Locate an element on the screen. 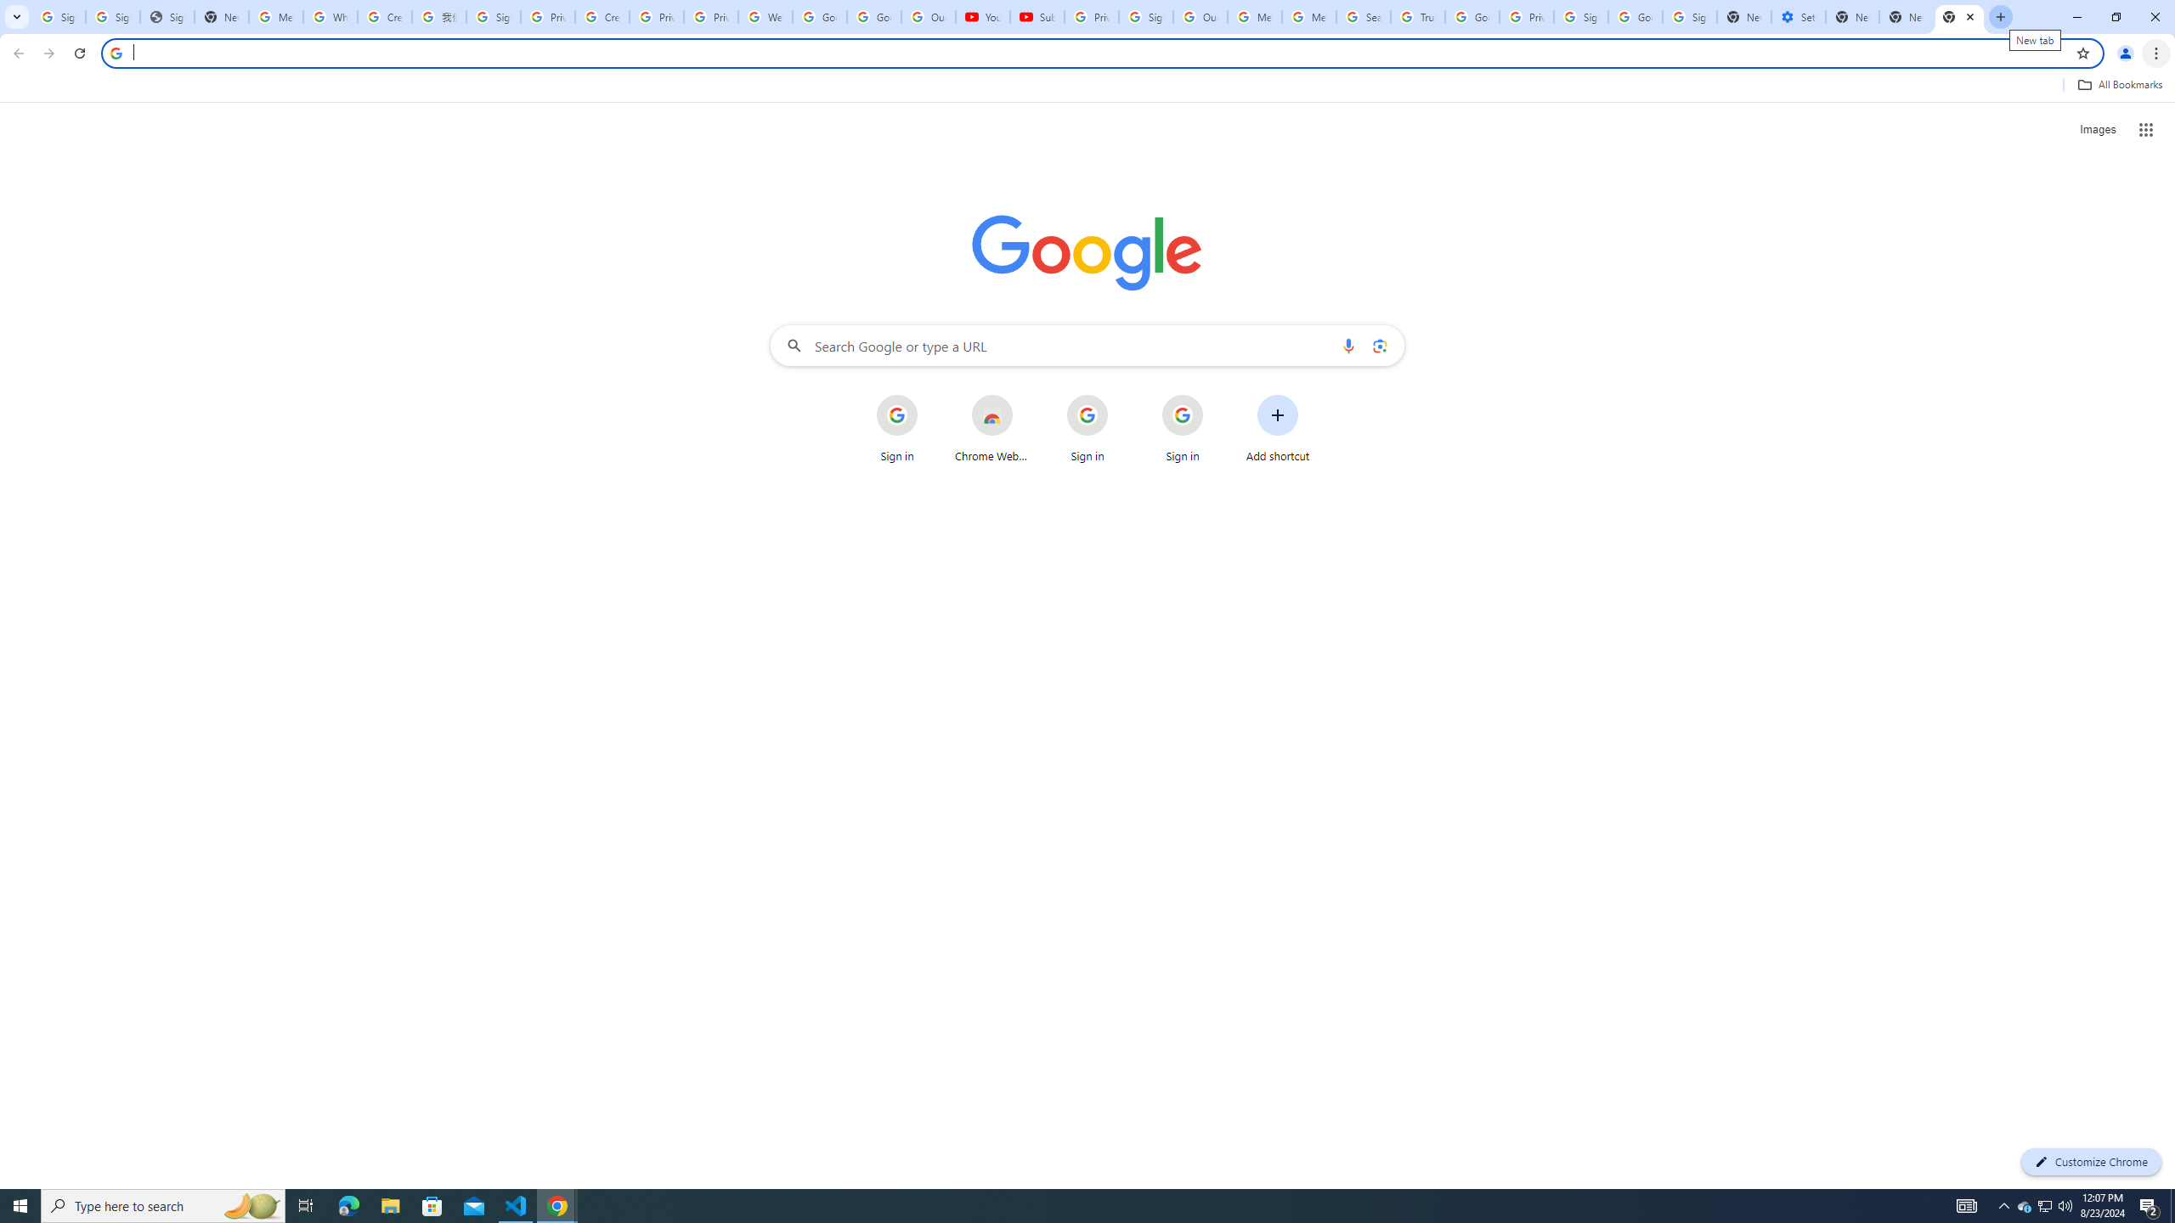  New Tab is located at coordinates (1959, 17).